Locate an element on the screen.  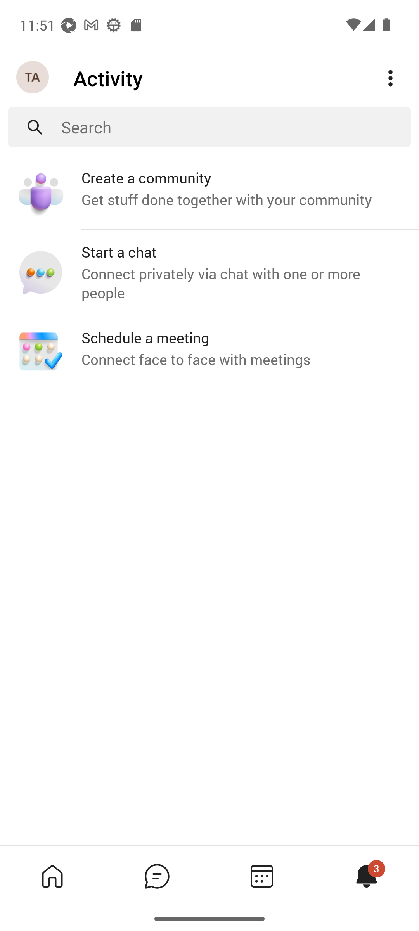
Activity tab, 4 of 4, 3 new 3 is located at coordinates (366, 876).